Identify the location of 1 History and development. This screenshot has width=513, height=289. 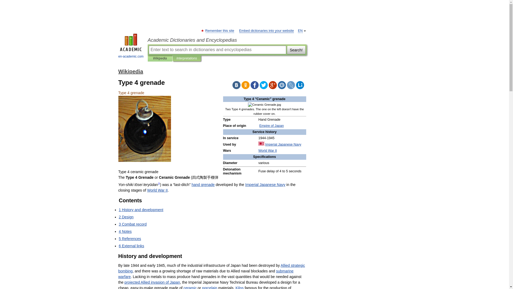
(141, 210).